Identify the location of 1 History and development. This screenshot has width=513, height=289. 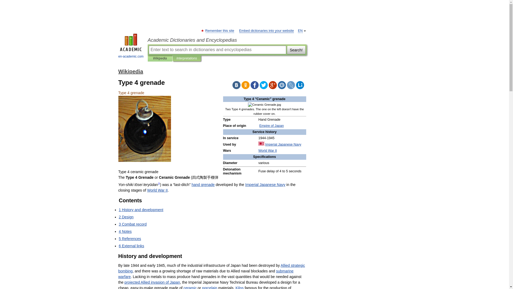
(141, 210).